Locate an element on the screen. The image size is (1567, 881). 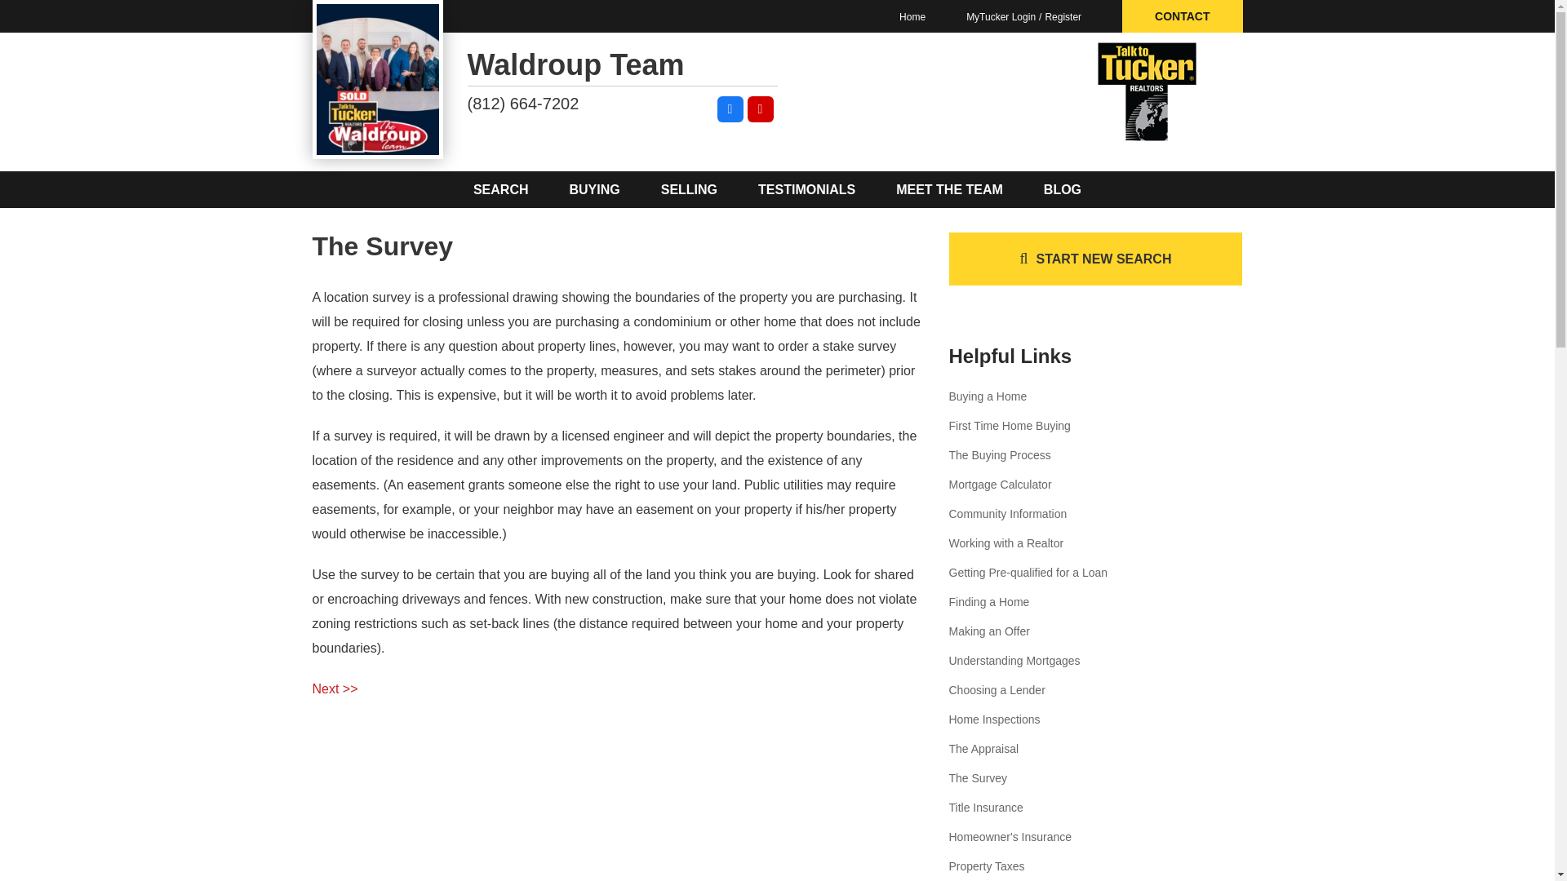
Home is located at coordinates (912, 17).